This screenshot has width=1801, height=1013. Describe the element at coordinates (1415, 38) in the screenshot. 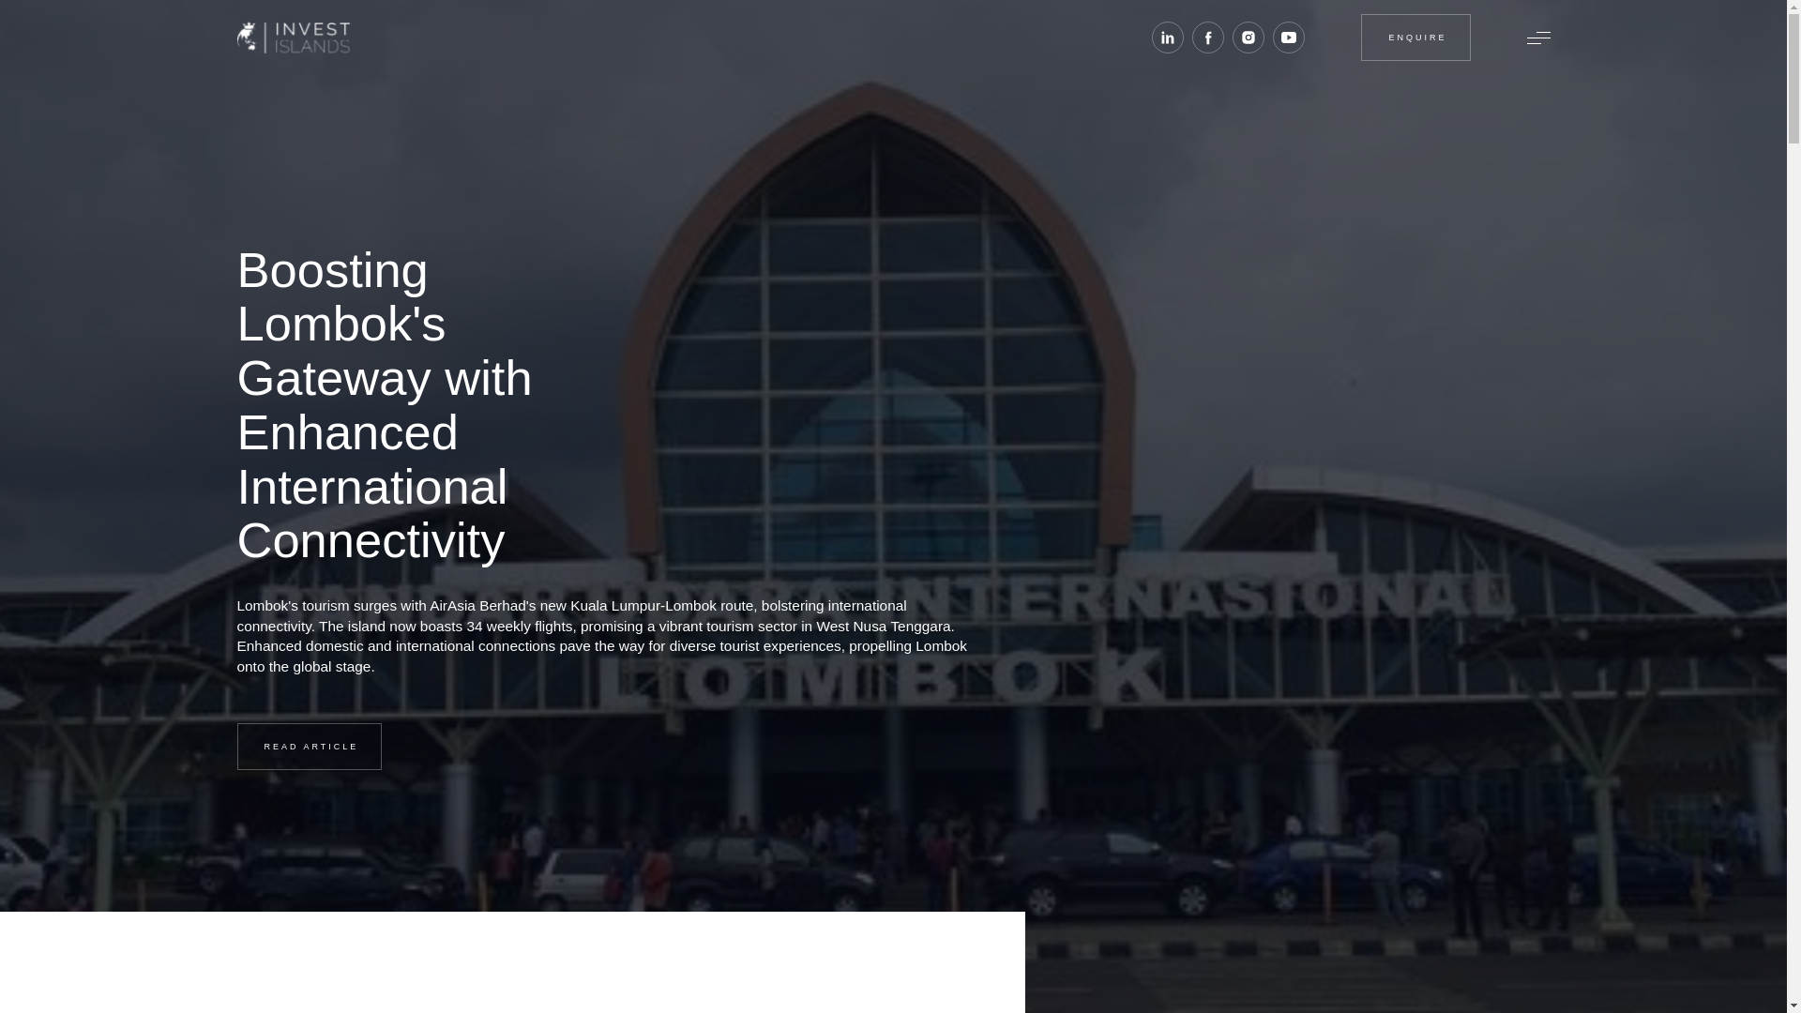

I see `ENQUIRE` at that location.